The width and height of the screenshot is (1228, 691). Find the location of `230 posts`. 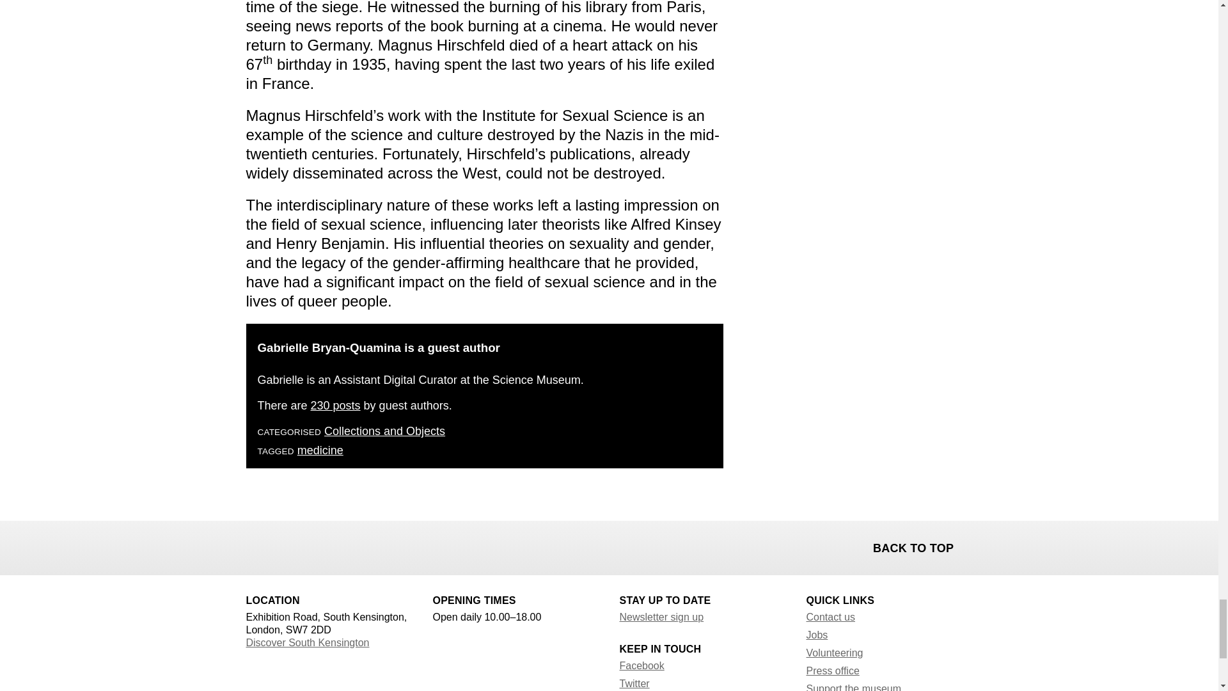

230 posts is located at coordinates (335, 406).